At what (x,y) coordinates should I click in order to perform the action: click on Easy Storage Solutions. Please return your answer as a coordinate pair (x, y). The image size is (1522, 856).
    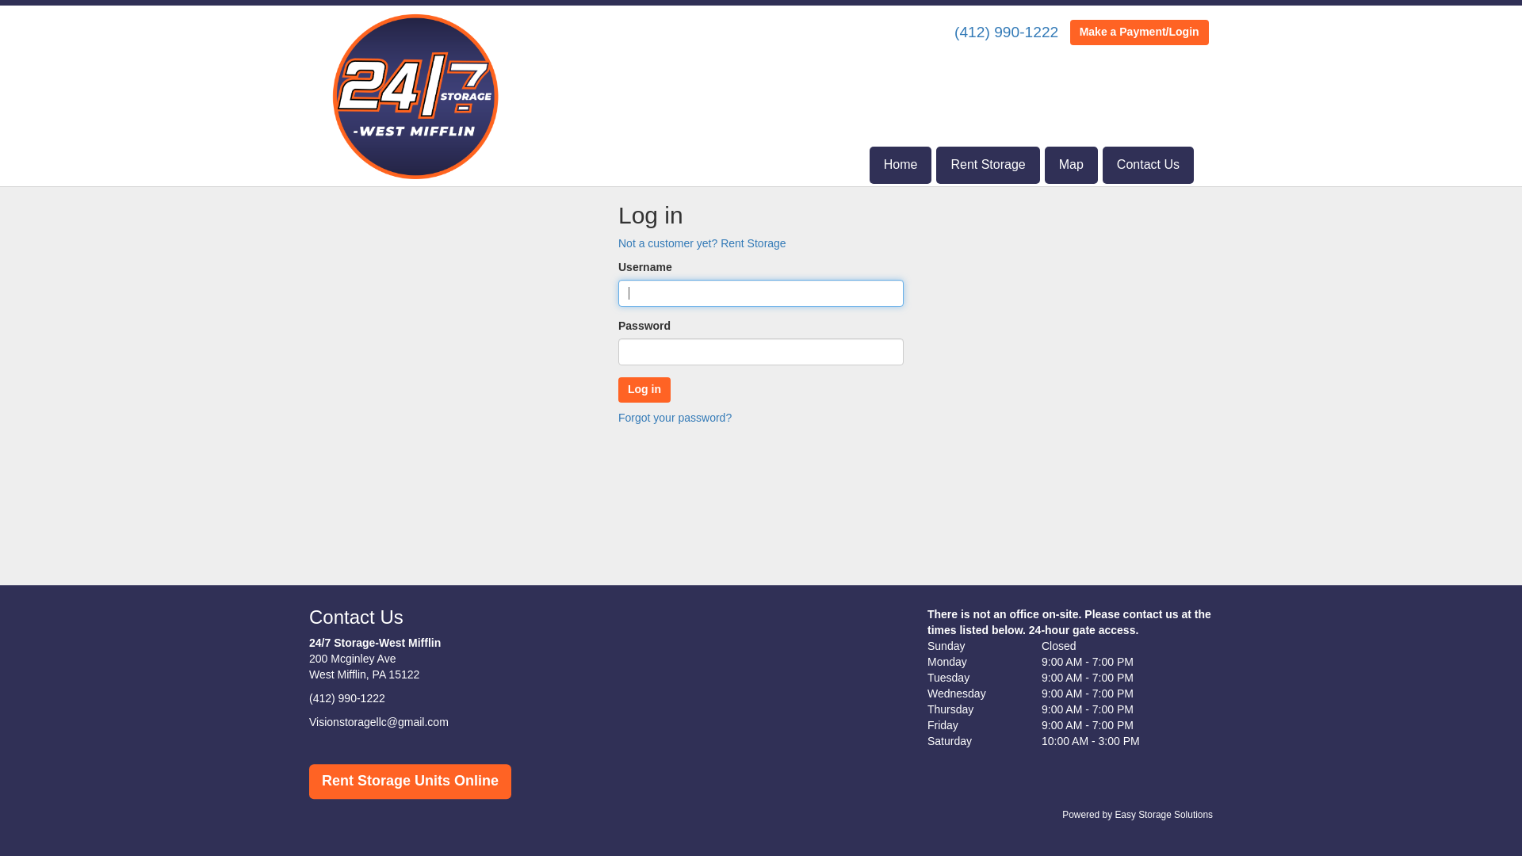
    Looking at the image, I should click on (1164, 815).